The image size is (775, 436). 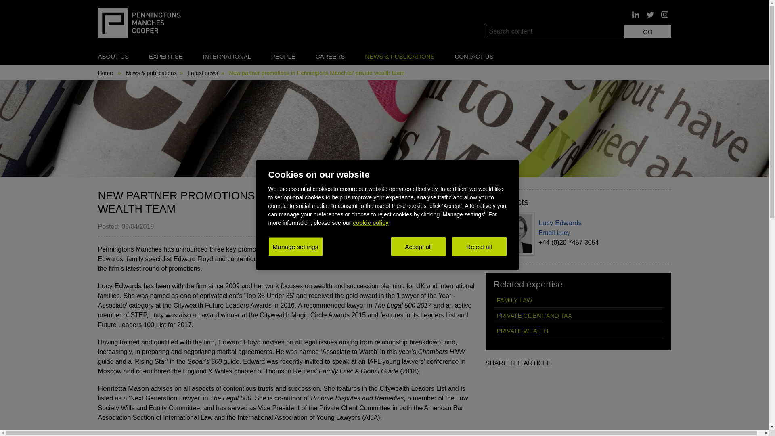 I want to click on PRIVATE CLIENT AND TAX, so click(x=578, y=315).